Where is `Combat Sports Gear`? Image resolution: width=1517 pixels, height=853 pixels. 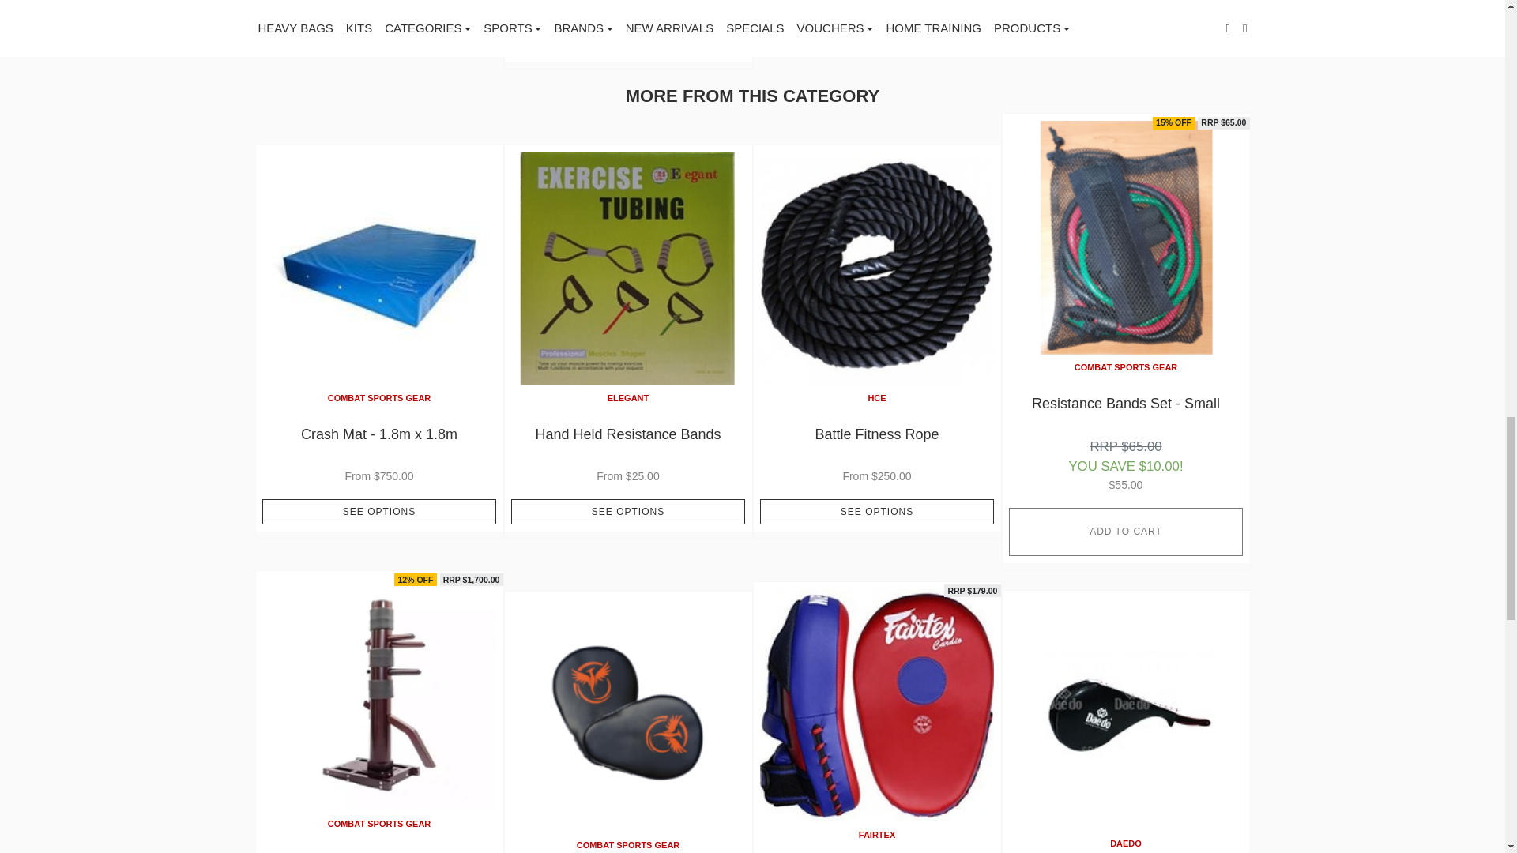 Combat Sports Gear is located at coordinates (1126, 366).